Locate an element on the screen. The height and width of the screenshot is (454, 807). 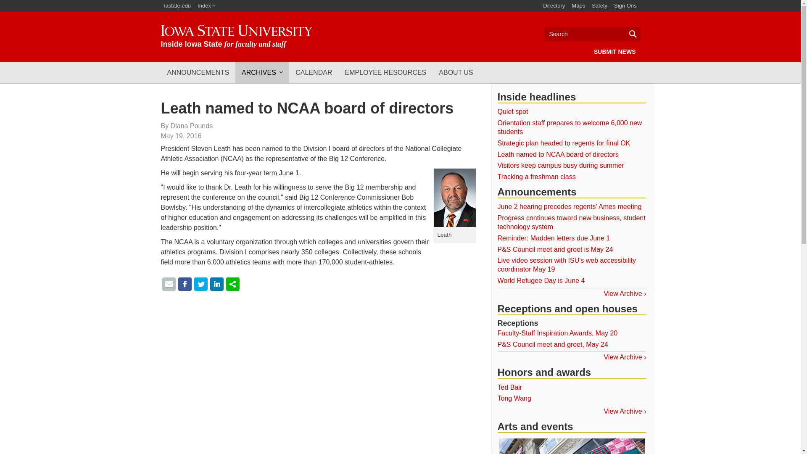
Search is located at coordinates (592, 34).